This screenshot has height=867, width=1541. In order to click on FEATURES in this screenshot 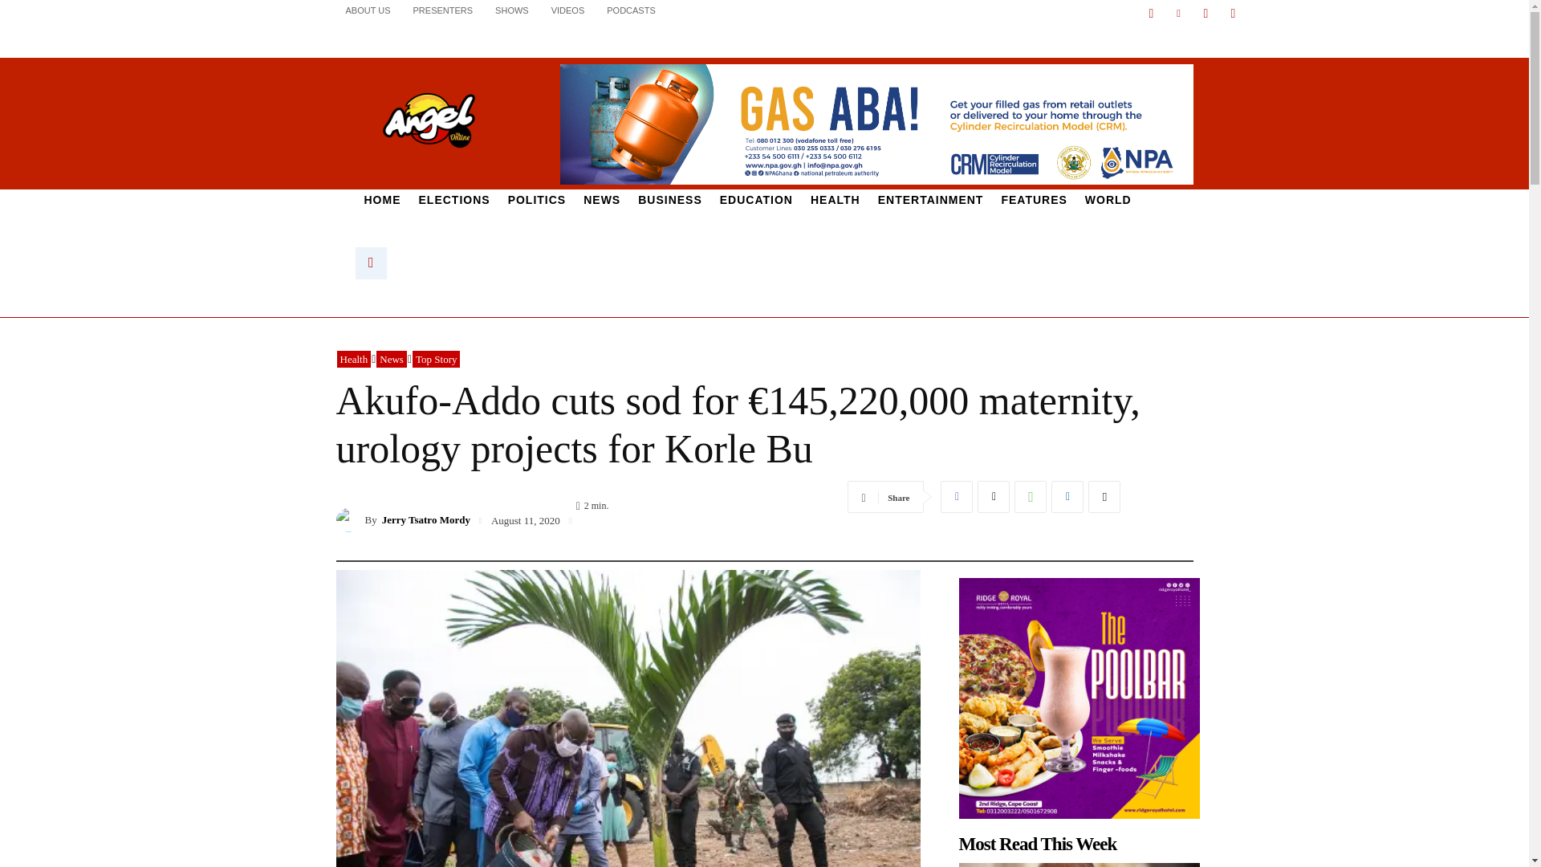, I will do `click(1034, 200)`.